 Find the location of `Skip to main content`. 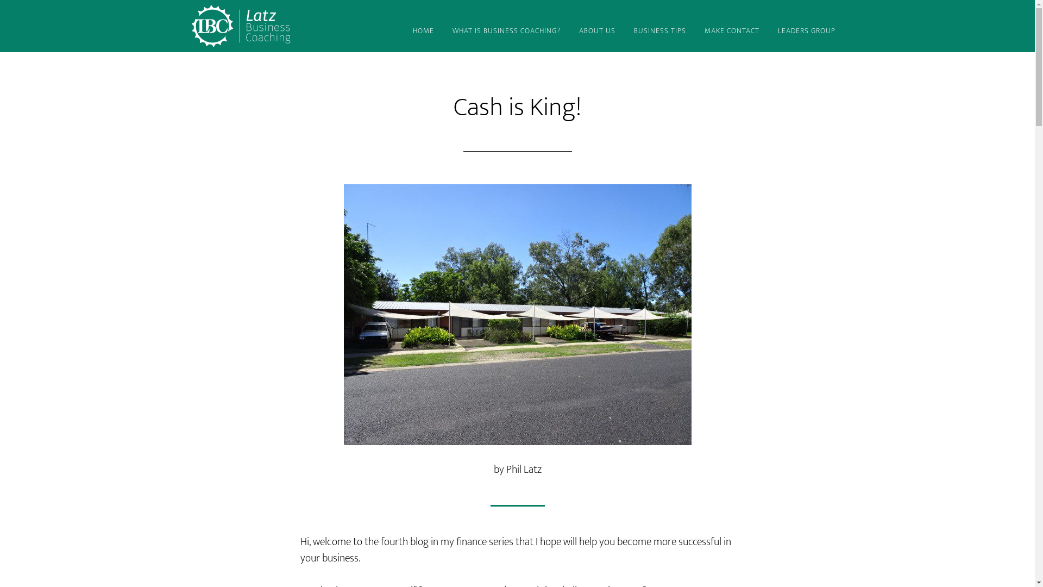

Skip to main content is located at coordinates (0, 0).